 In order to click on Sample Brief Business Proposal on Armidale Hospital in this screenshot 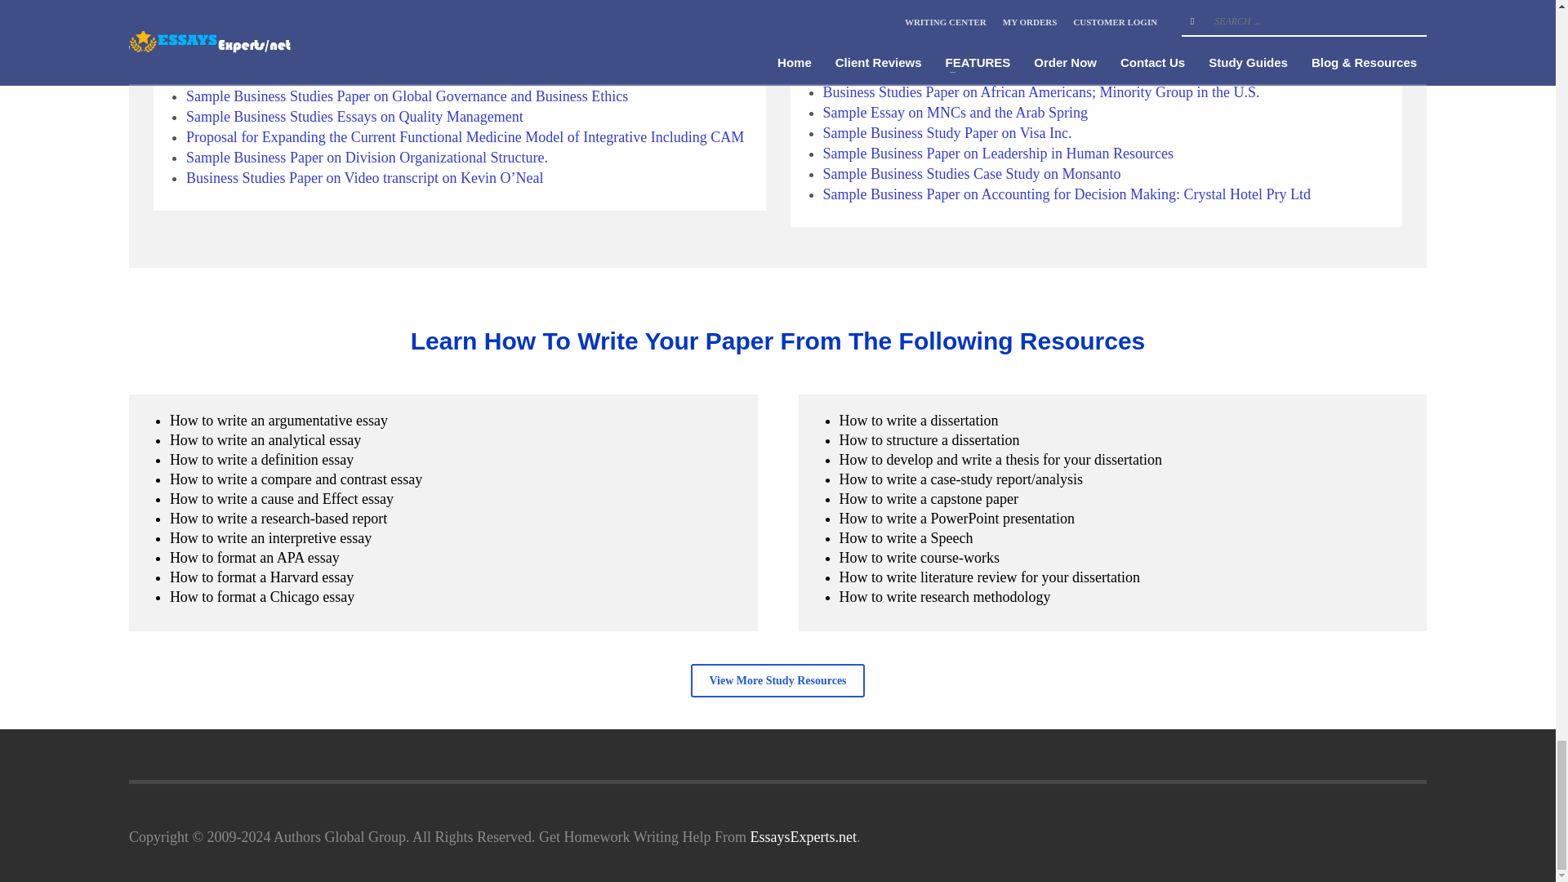, I will do `click(345, 56)`.